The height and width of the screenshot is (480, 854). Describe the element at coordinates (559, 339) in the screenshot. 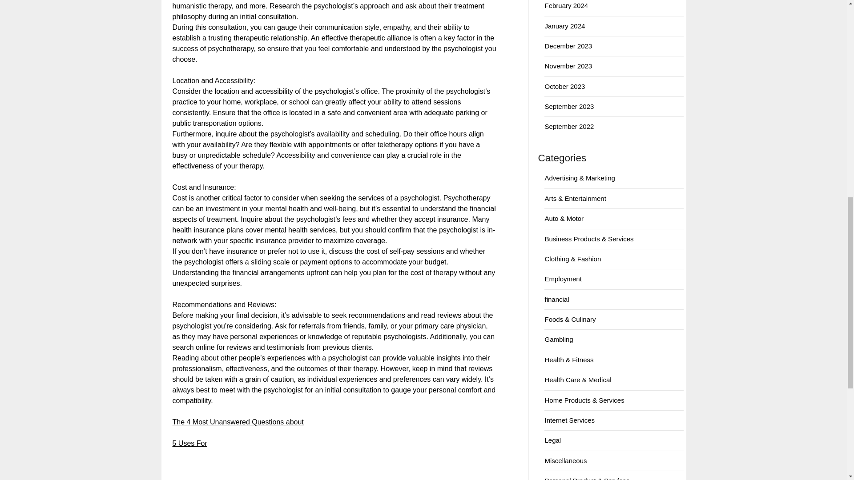

I see `Gambling` at that location.